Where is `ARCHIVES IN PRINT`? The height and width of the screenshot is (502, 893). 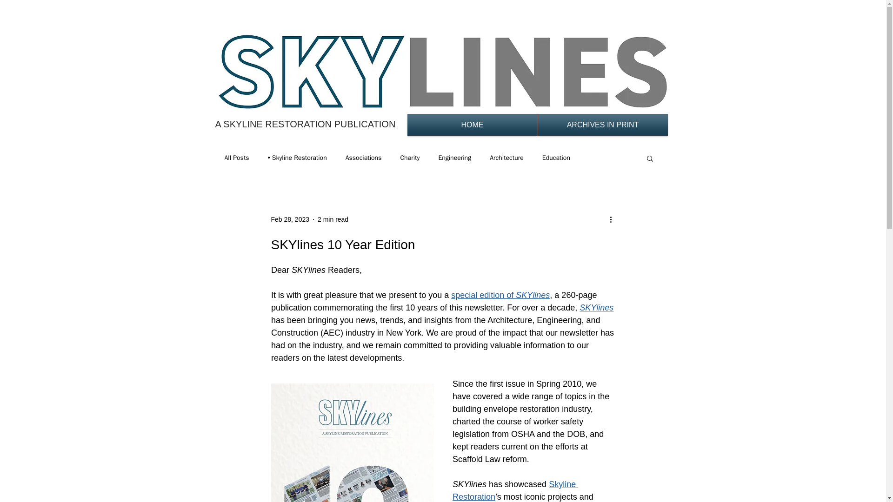
ARCHIVES IN PRINT is located at coordinates (602, 125).